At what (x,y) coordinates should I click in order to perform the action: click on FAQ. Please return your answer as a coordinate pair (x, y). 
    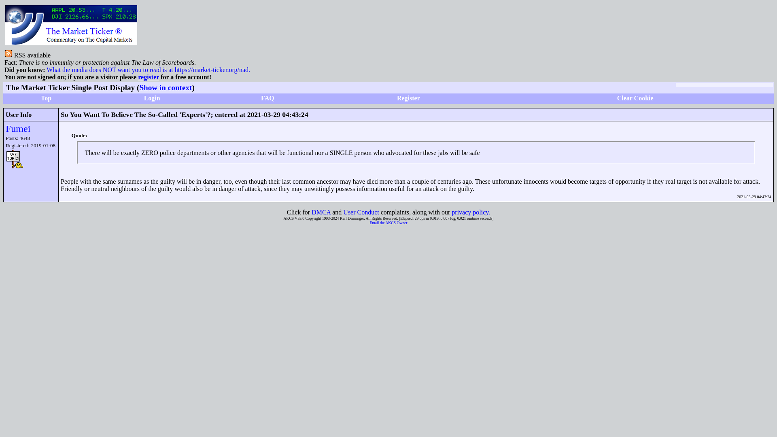
    Looking at the image, I should click on (267, 98).